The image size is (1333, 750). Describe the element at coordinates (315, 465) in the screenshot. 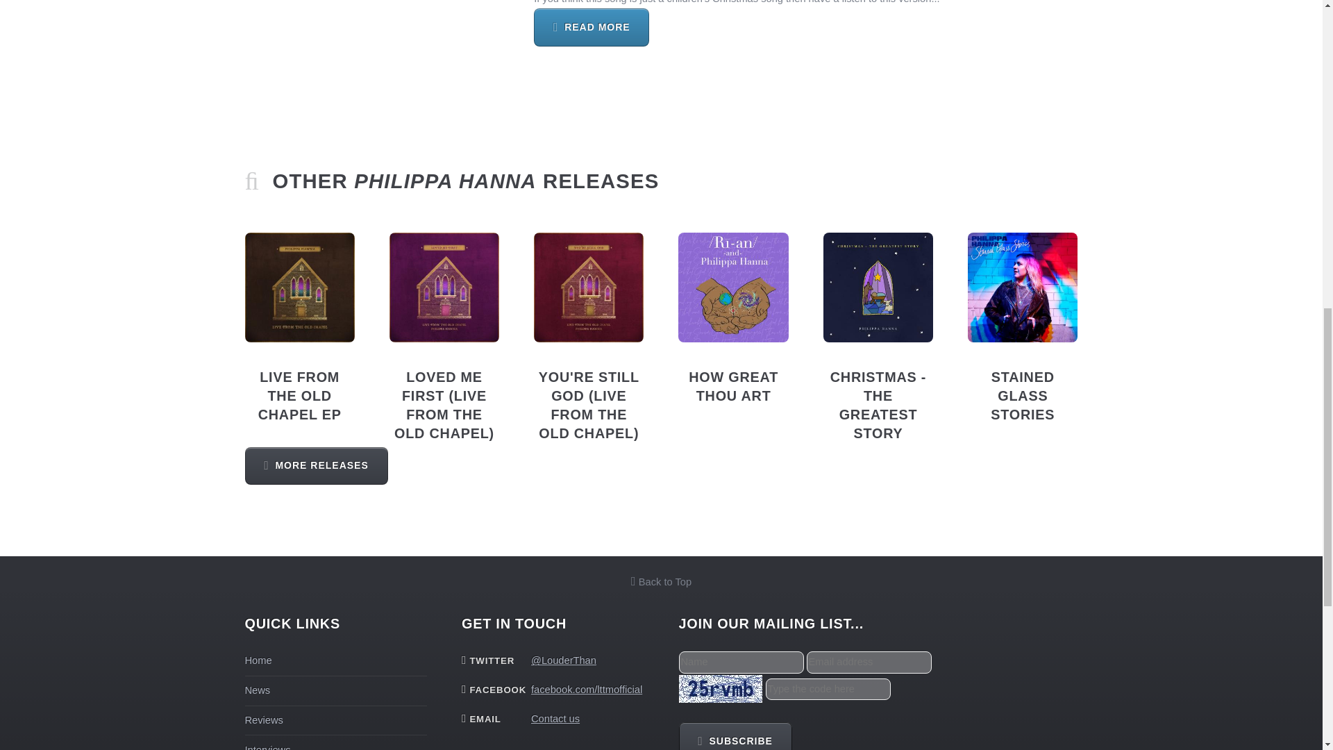

I see `MORE RELEASES` at that location.